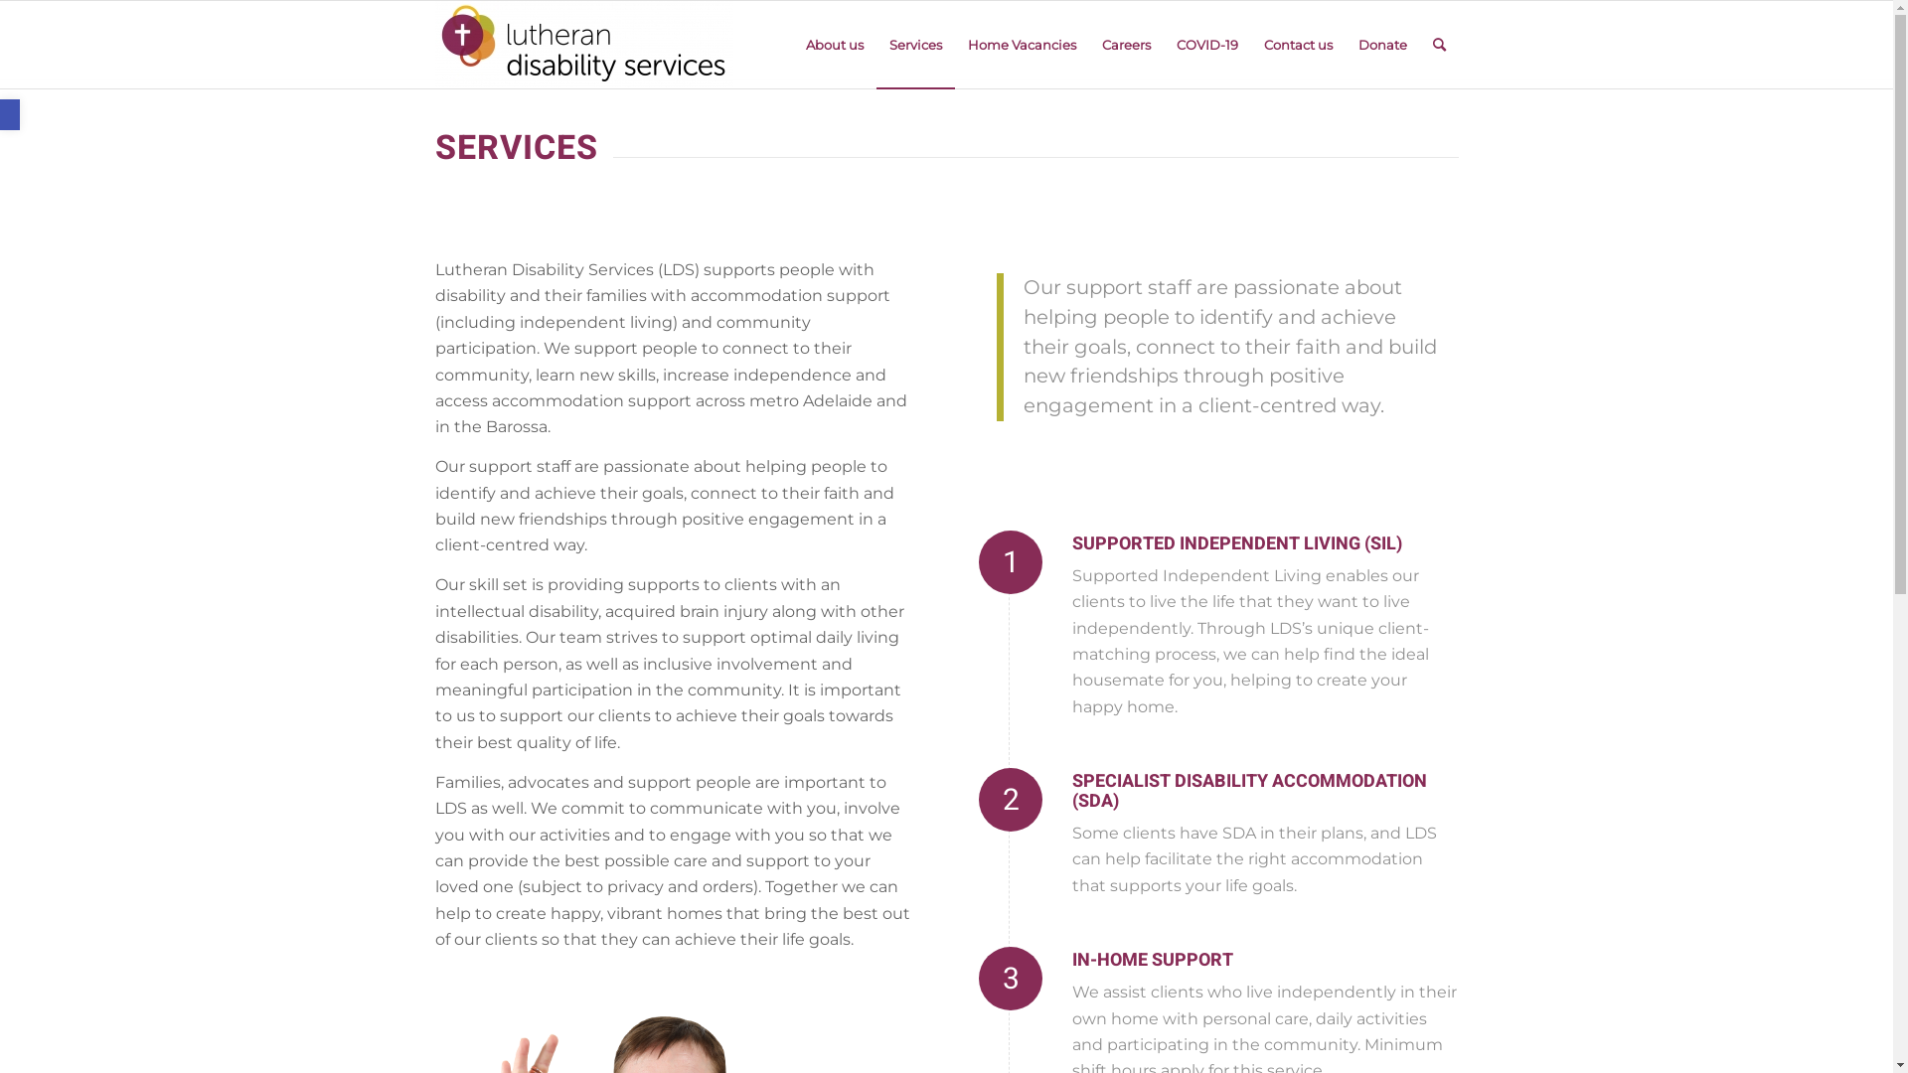 This screenshot has height=1073, width=1908. I want to click on About us, so click(835, 45).